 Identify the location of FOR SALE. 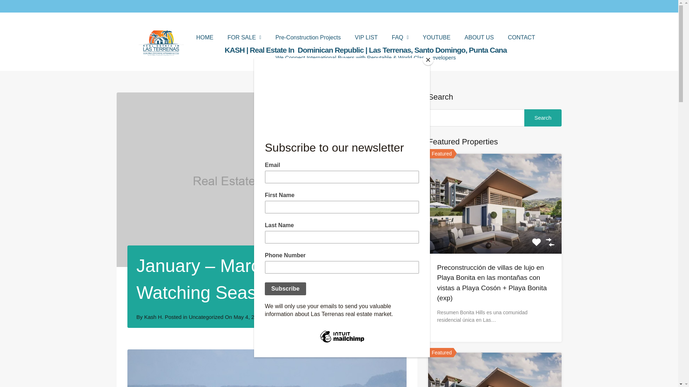
(244, 38).